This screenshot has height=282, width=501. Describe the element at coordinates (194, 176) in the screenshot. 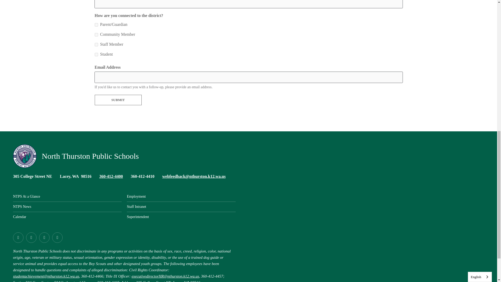

I see `Email` at that location.